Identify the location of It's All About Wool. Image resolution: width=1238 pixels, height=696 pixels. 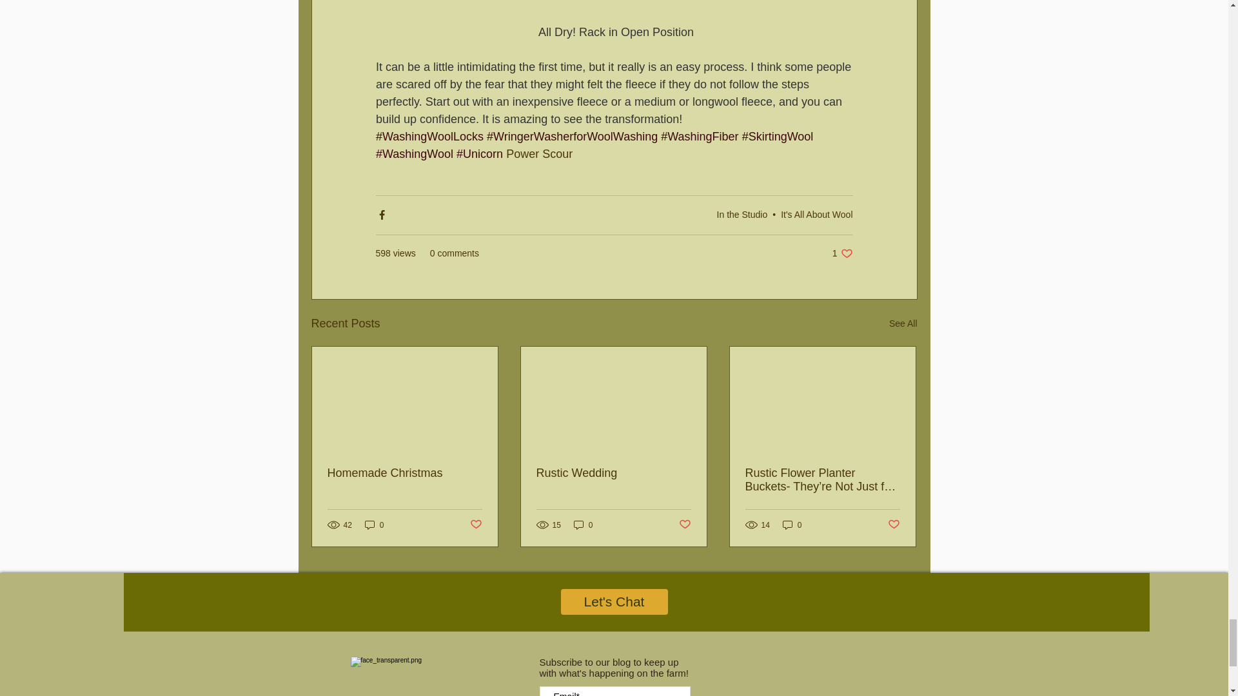
(742, 215).